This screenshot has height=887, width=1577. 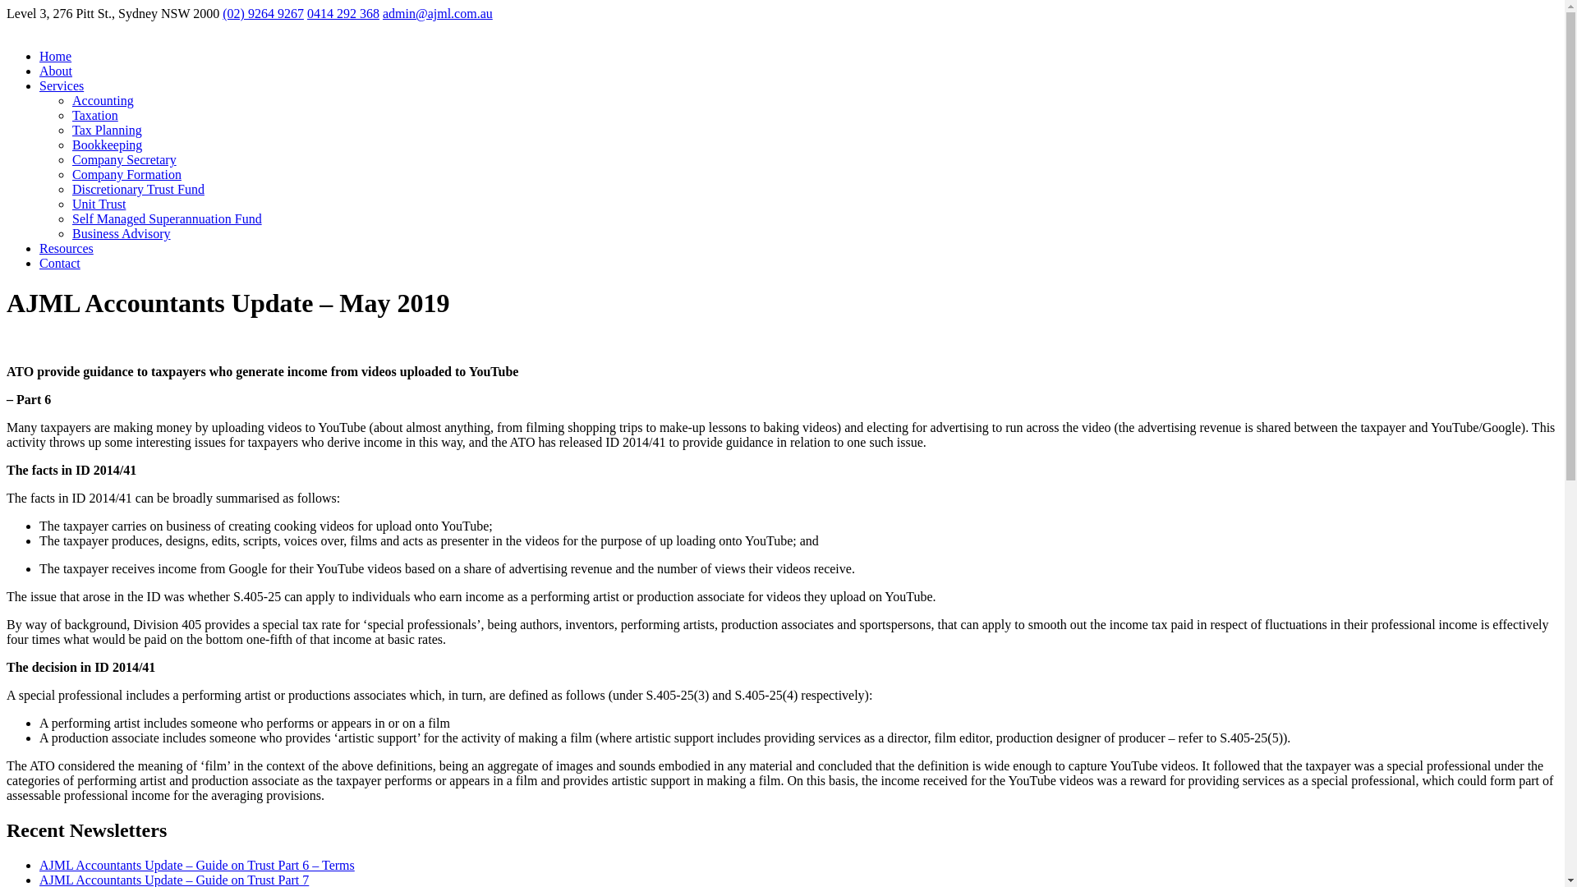 I want to click on Home, so click(x=55, y=56).